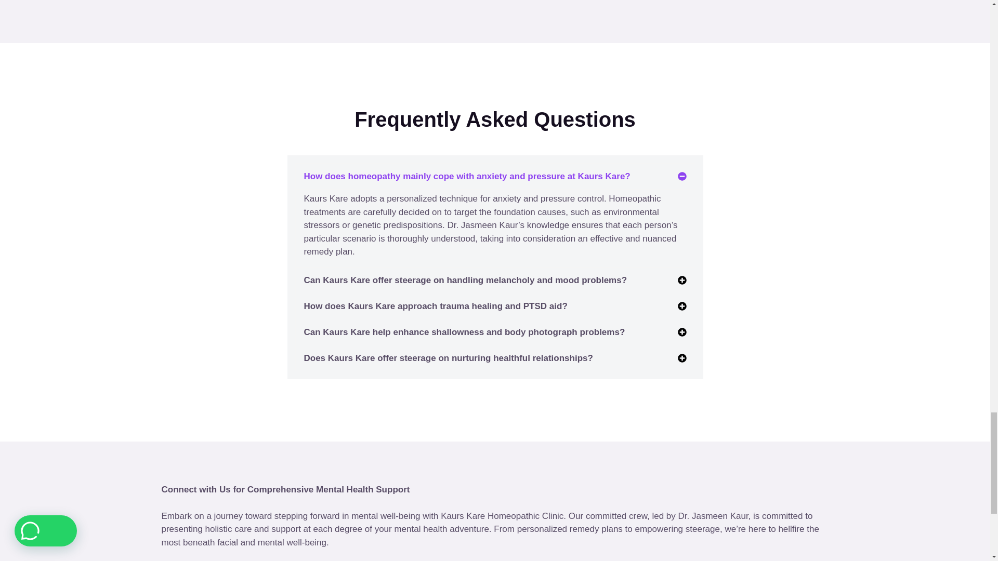 This screenshot has width=998, height=561. Describe the element at coordinates (435, 306) in the screenshot. I see `How does Kaurs Kare approach trauma healing and PTSD aid?` at that location.